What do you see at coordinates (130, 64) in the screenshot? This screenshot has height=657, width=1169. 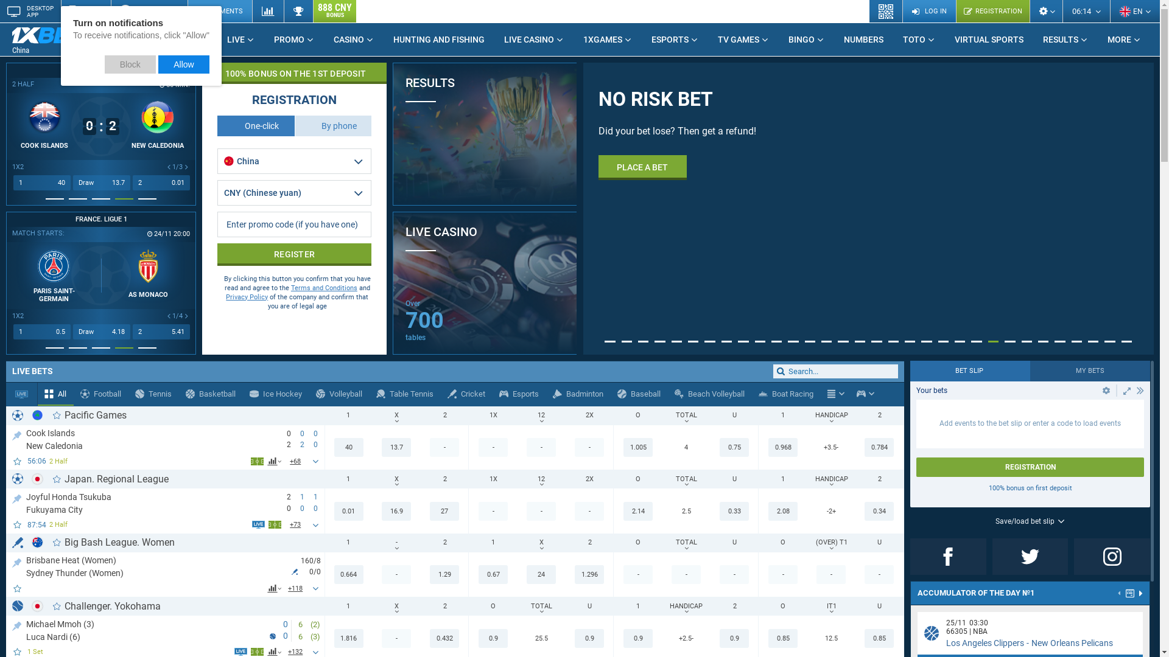 I see `Block` at bounding box center [130, 64].